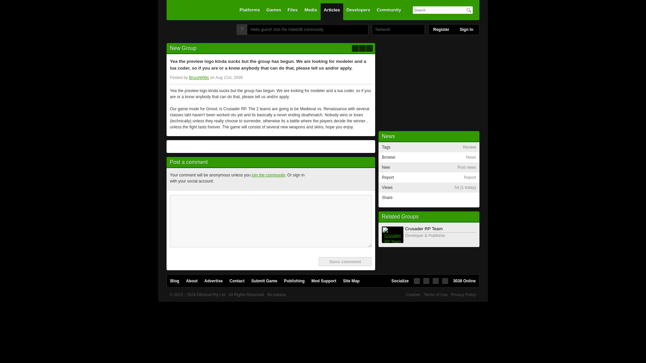 This screenshot has width=646, height=363. What do you see at coordinates (332, 11) in the screenshot?
I see `Articles` at bounding box center [332, 11].